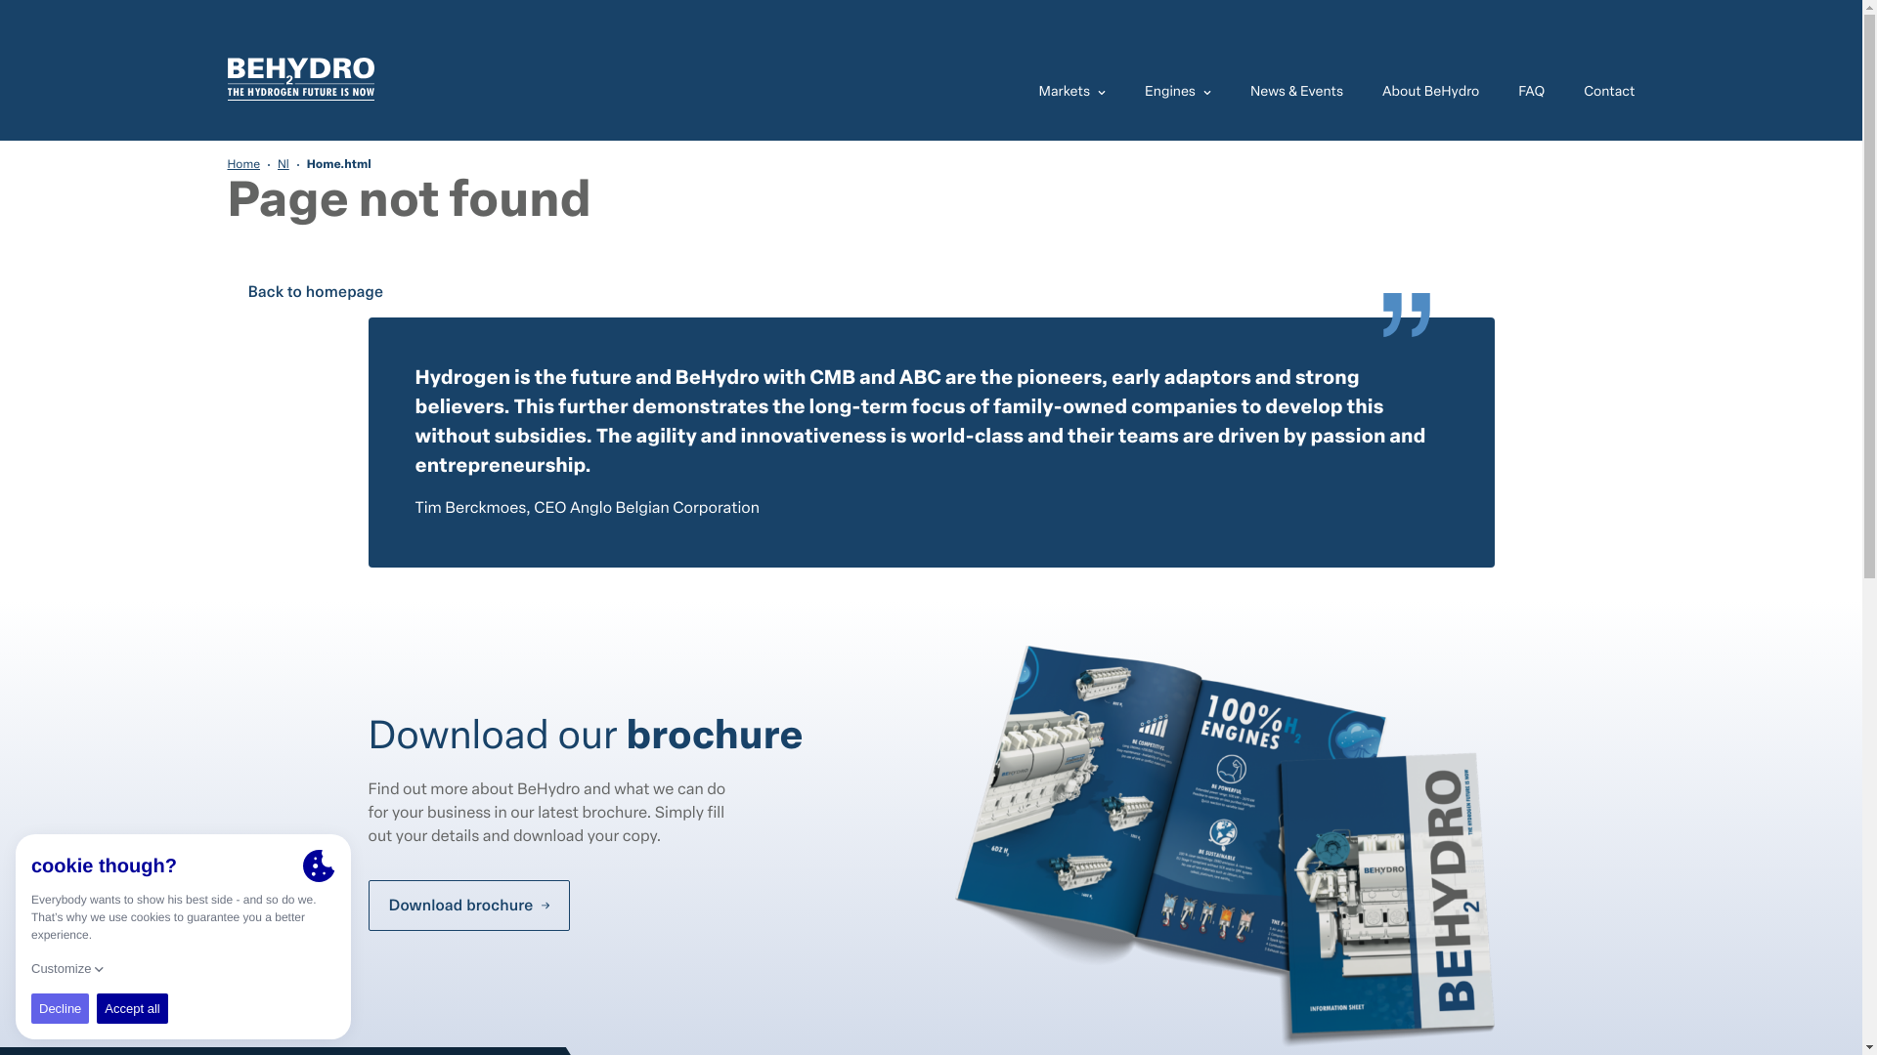 The height and width of the screenshot is (1055, 1877). Describe the element at coordinates (1431, 83) in the screenshot. I see `About BeHydro` at that location.